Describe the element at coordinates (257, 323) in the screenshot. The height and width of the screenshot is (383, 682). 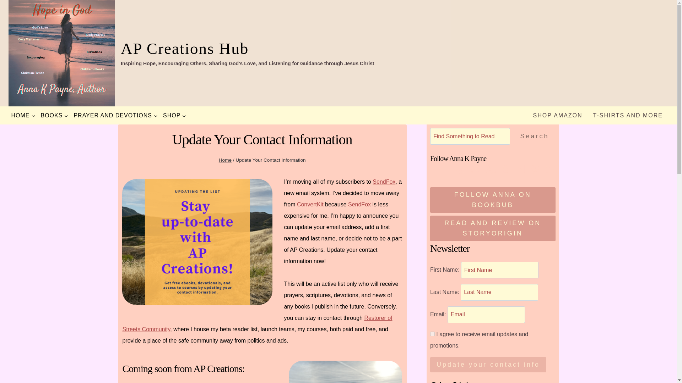
I see `Restorer of Streets Community` at that location.